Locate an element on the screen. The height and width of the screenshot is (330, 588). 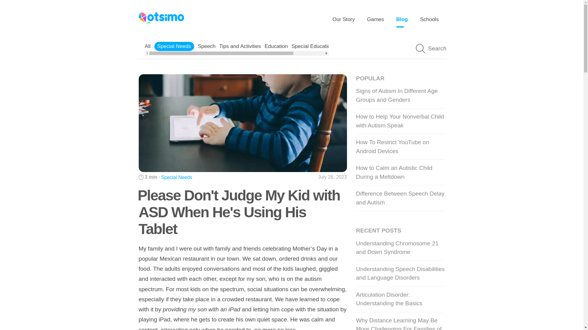
Understanding Speech Disabilities and Language Disorders is located at coordinates (400, 274).